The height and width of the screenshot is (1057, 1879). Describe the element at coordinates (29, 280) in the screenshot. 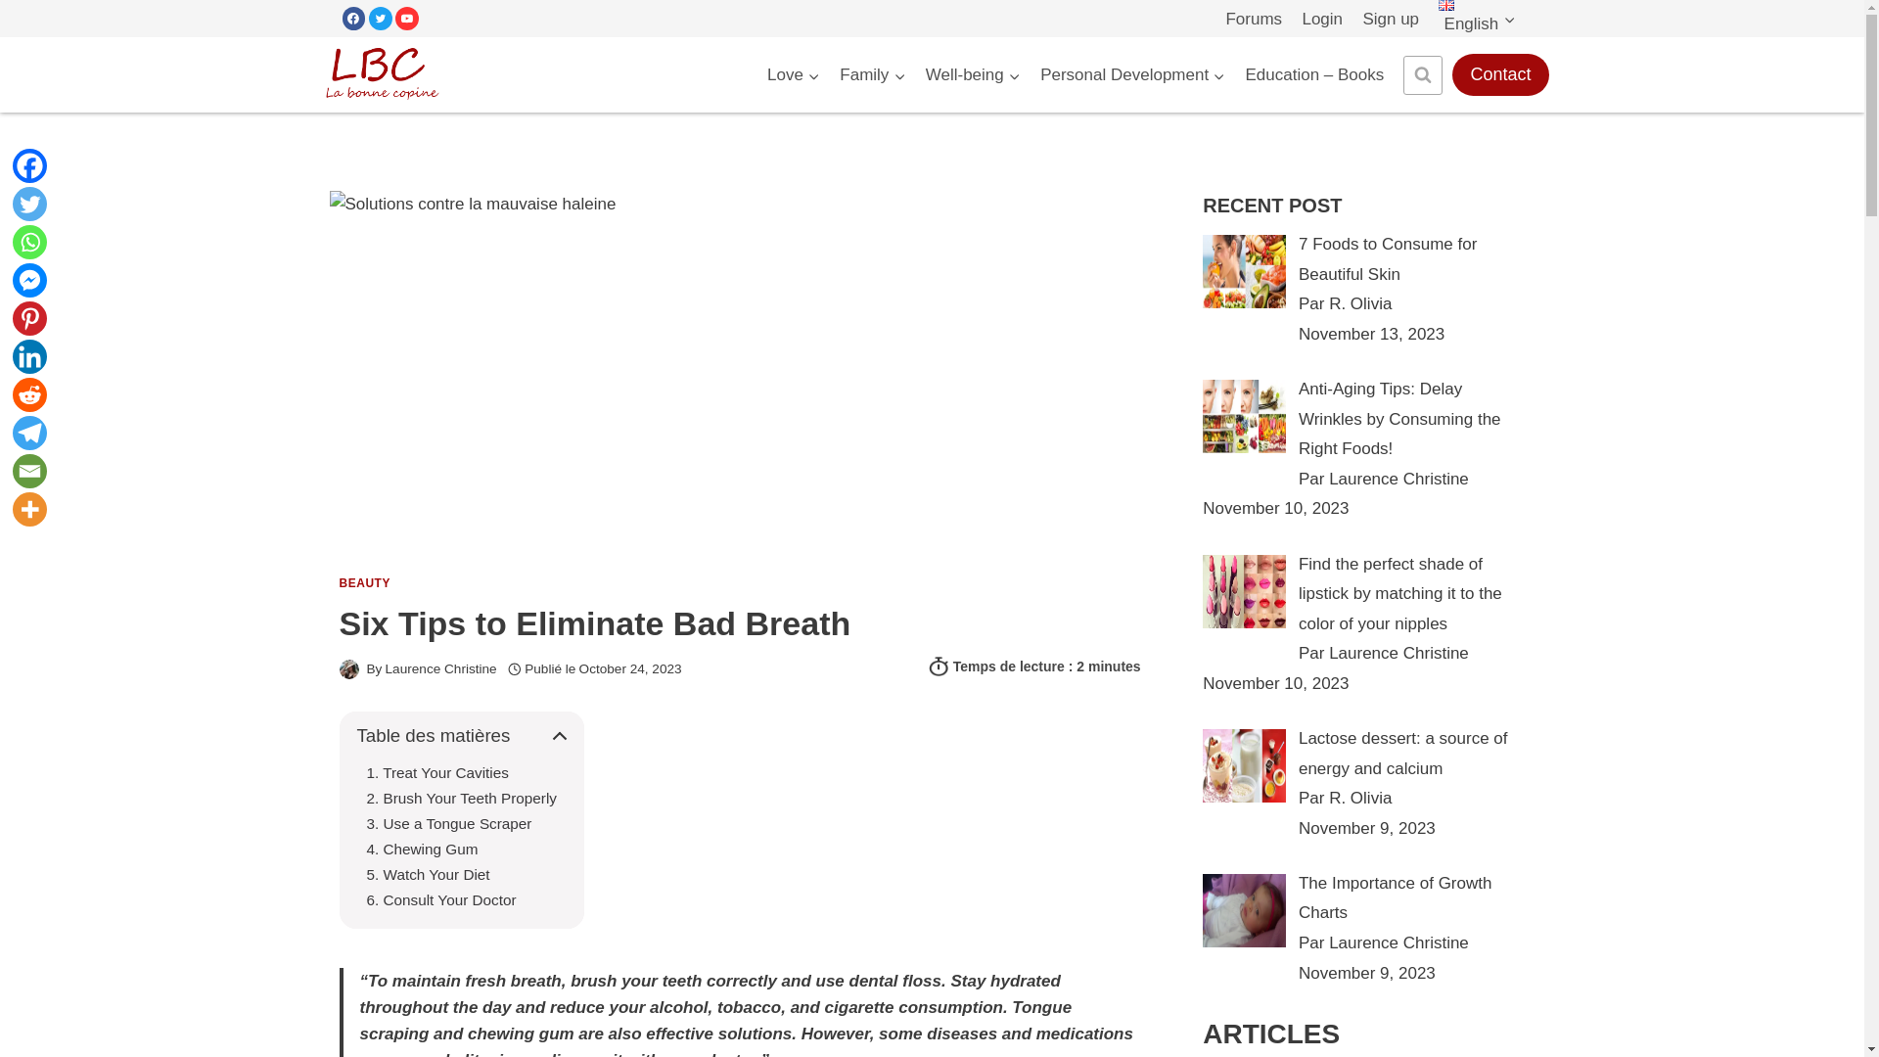

I see `Facebook Messenger` at that location.